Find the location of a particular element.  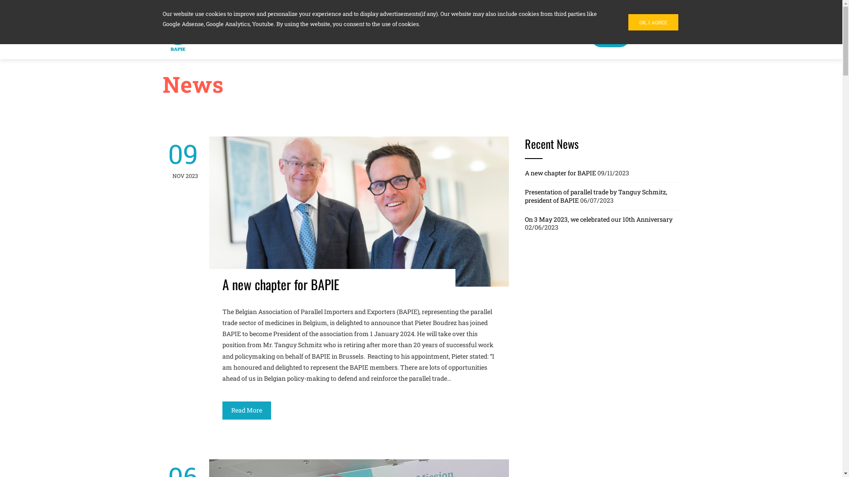

Read More is located at coordinates (246, 411).